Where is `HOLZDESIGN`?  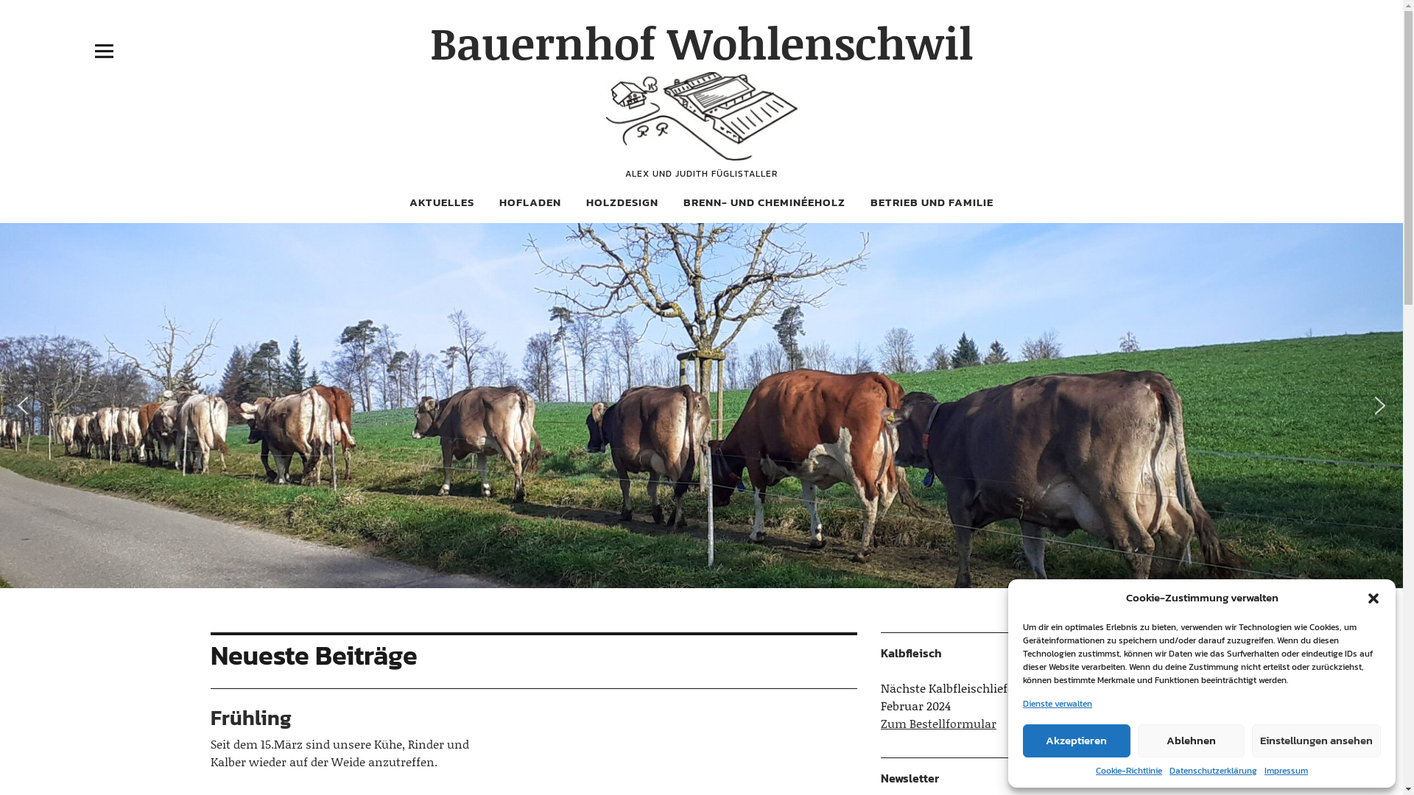
HOLZDESIGN is located at coordinates (622, 202).